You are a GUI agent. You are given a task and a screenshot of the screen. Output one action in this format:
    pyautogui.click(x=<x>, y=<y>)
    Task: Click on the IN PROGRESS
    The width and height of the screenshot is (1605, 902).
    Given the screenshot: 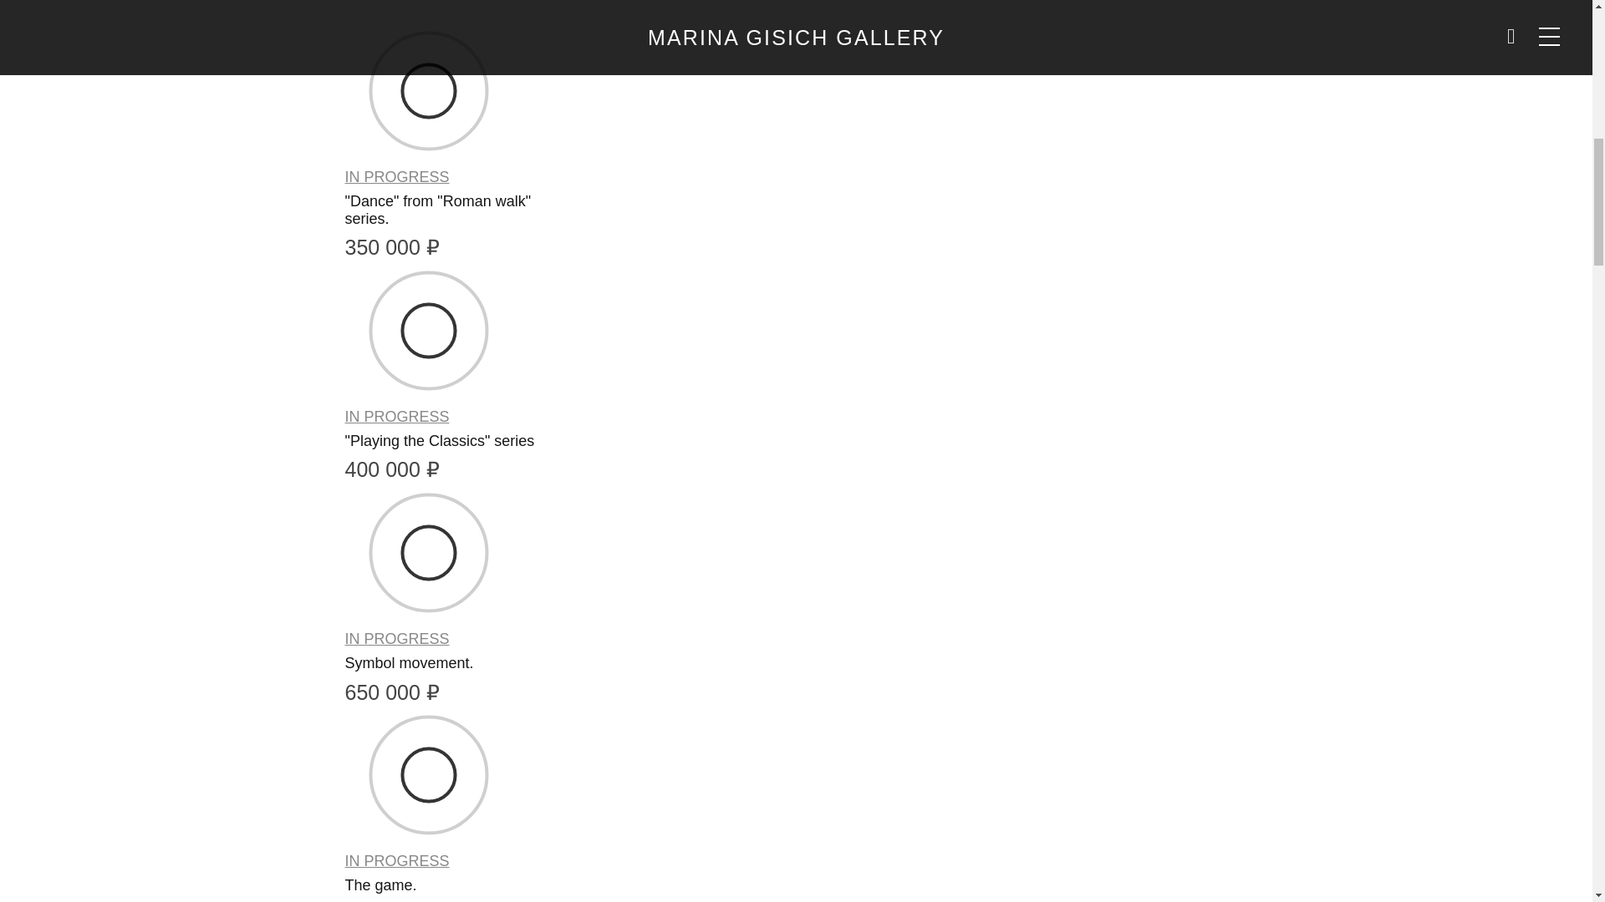 What is the action you would take?
    pyautogui.click(x=396, y=861)
    